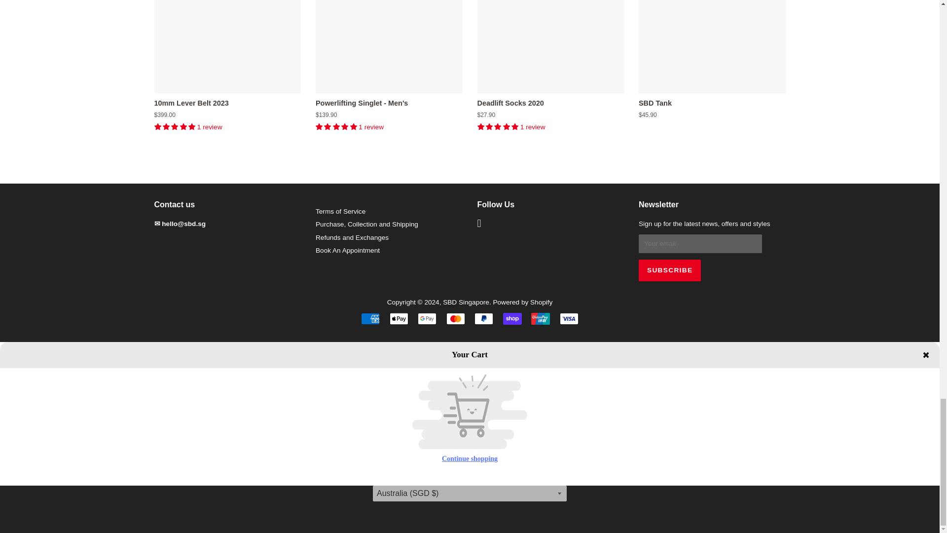 The height and width of the screenshot is (533, 947). I want to click on Google Pay, so click(427, 318).